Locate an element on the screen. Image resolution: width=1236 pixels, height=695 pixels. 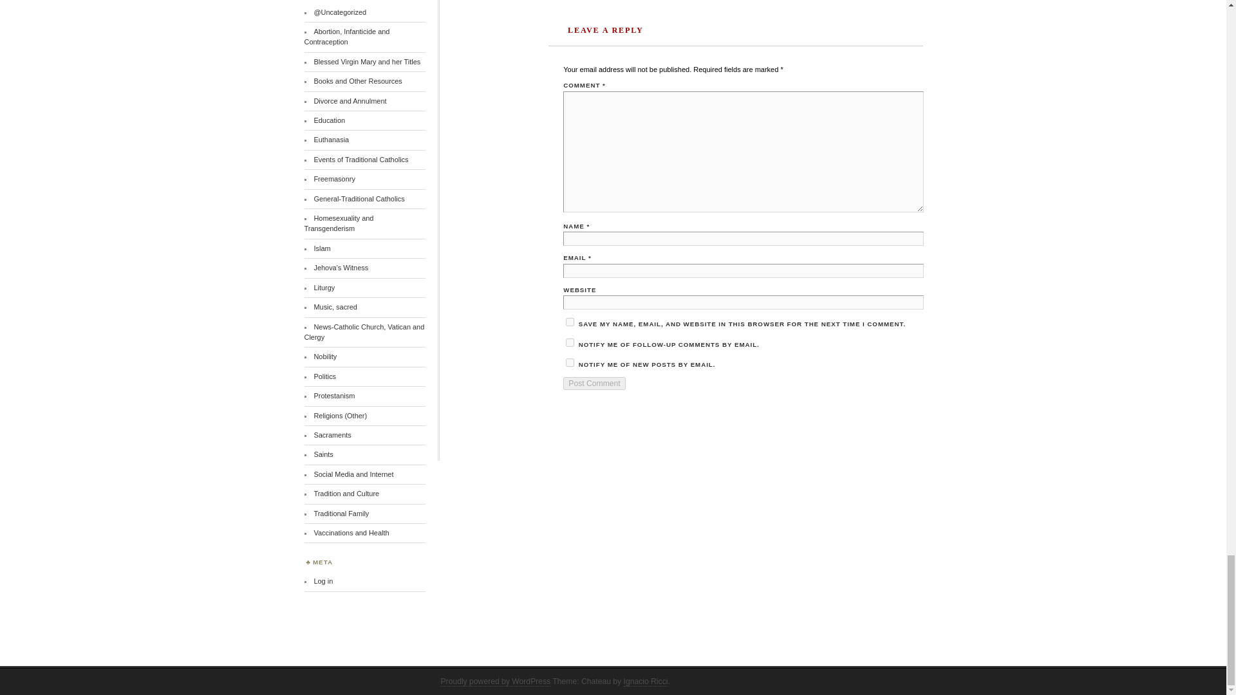
yes is located at coordinates (570, 322).